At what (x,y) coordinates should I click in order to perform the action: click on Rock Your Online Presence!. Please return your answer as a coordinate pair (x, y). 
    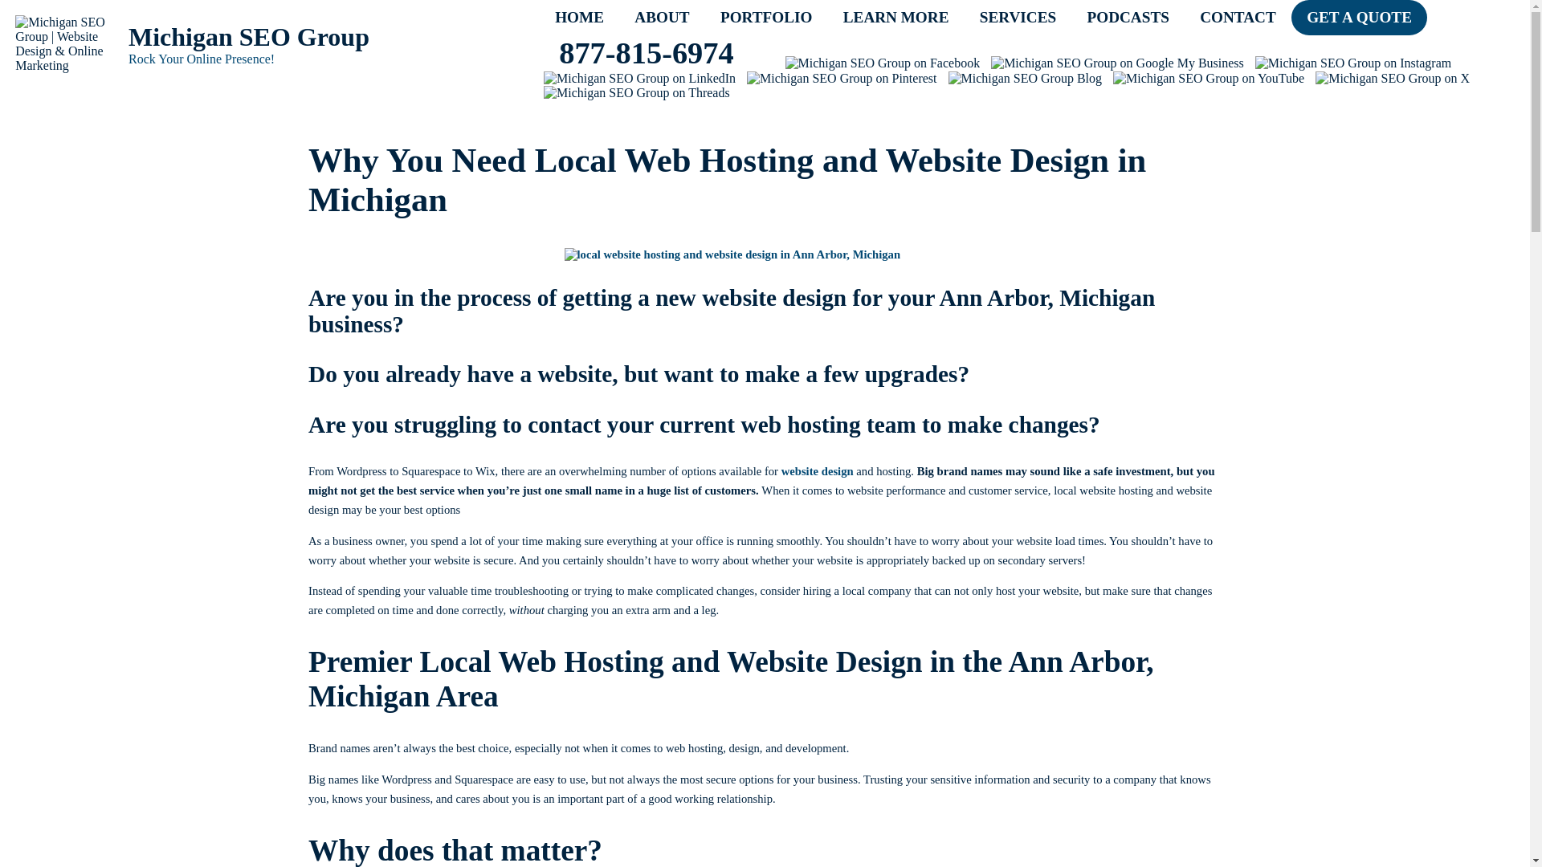
    Looking at the image, I should click on (334, 59).